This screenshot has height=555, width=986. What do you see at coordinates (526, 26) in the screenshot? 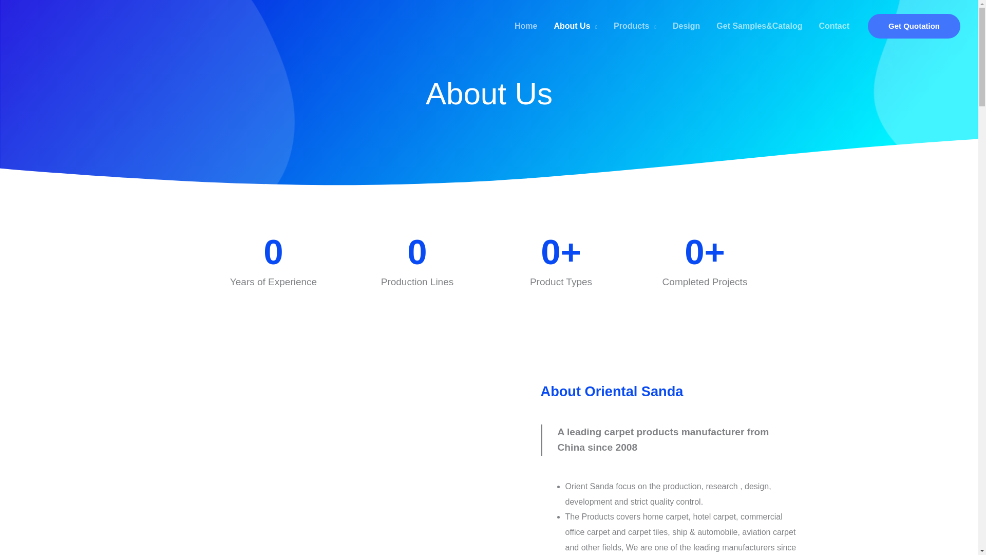
I see `Home` at bounding box center [526, 26].